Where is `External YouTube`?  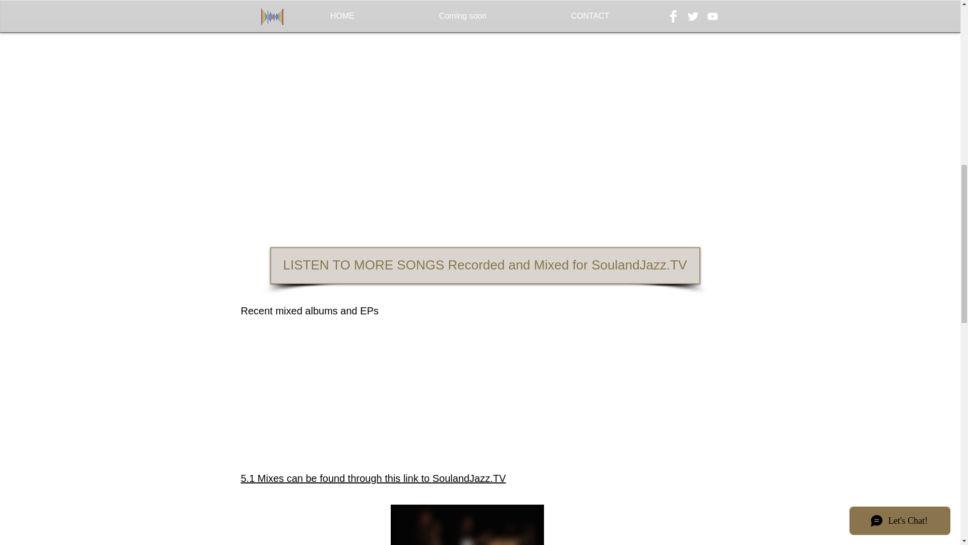
External YouTube is located at coordinates (330, 63).